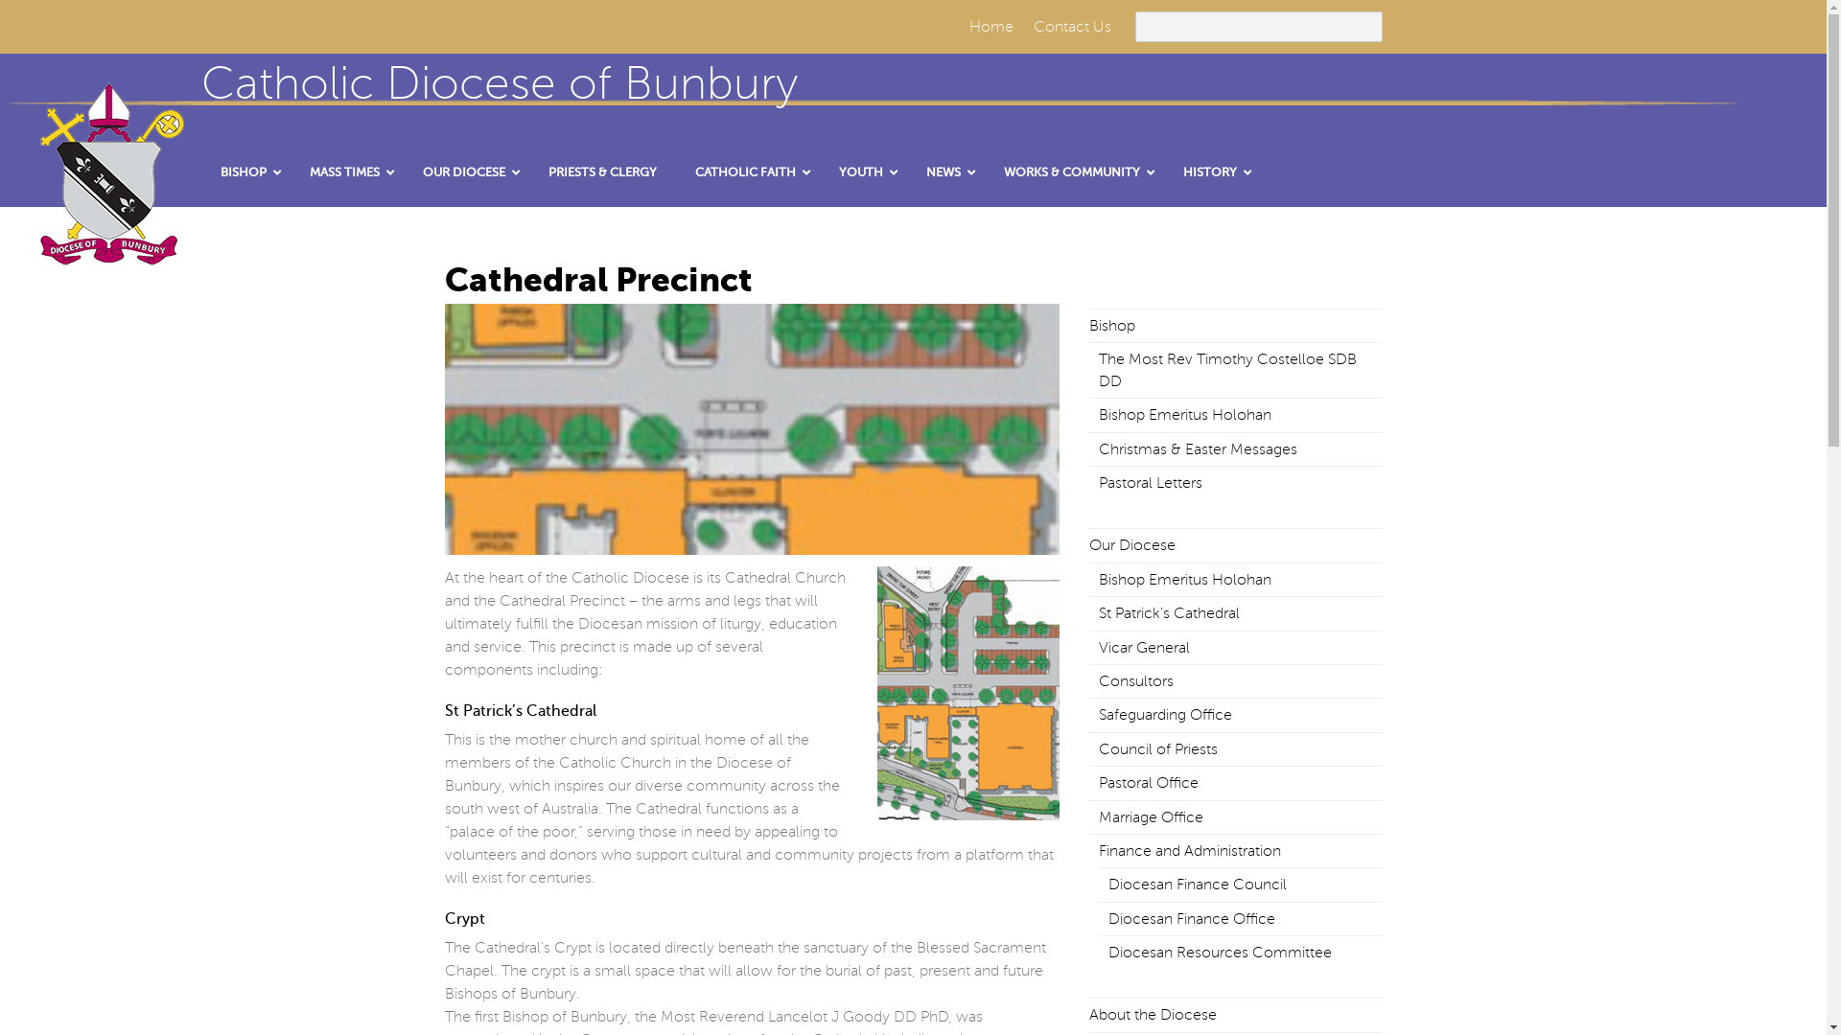 The width and height of the screenshot is (1841, 1035). Describe the element at coordinates (466, 172) in the screenshot. I see `OUR DIOCESE` at that location.